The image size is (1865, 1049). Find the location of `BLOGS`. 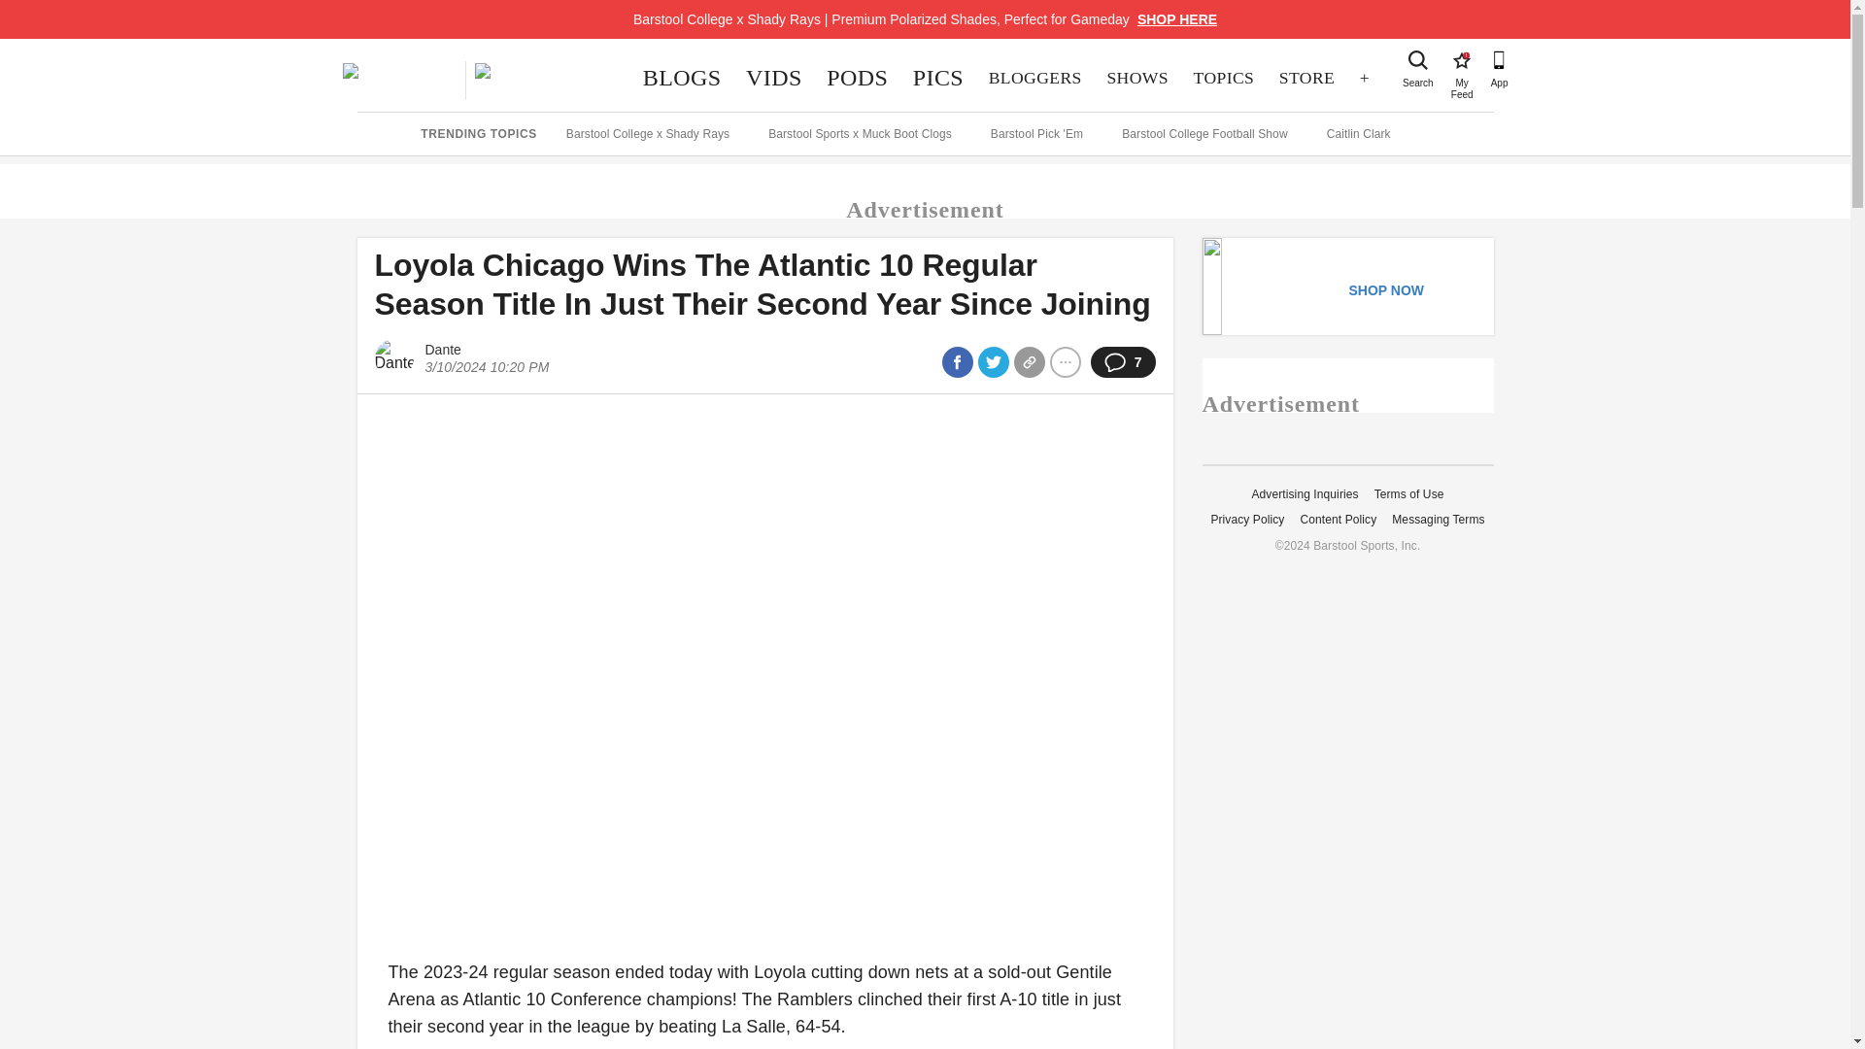

BLOGS is located at coordinates (1461, 60).